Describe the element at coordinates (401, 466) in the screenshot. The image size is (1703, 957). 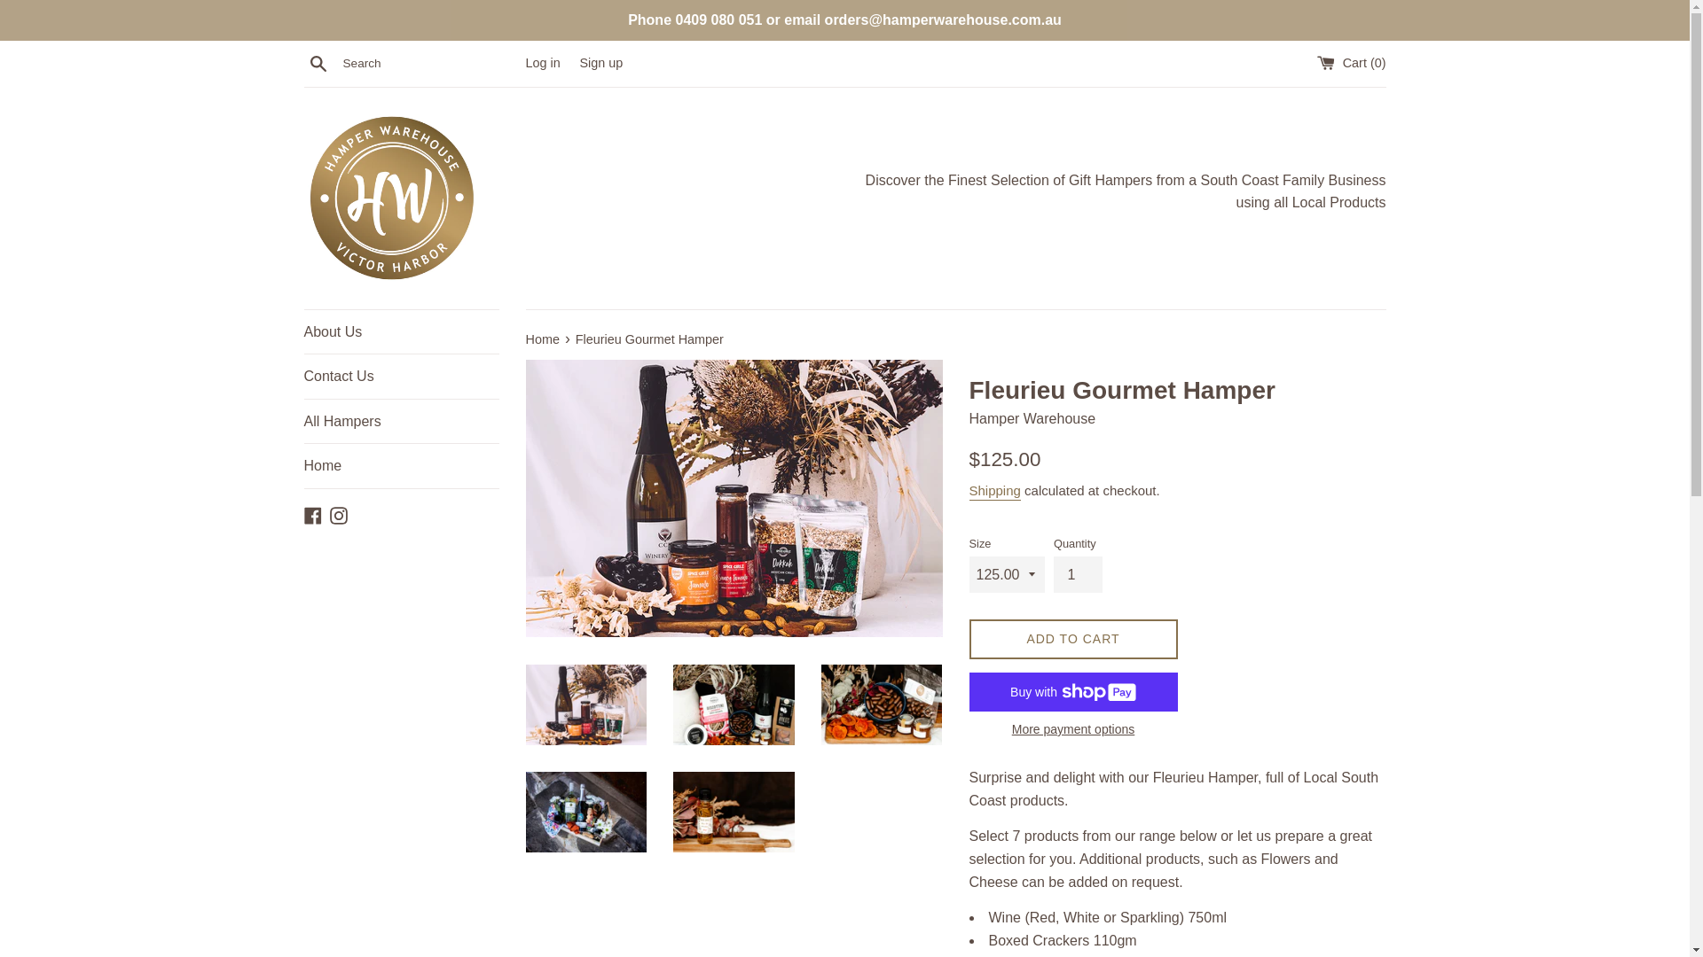
I see `Home` at that location.